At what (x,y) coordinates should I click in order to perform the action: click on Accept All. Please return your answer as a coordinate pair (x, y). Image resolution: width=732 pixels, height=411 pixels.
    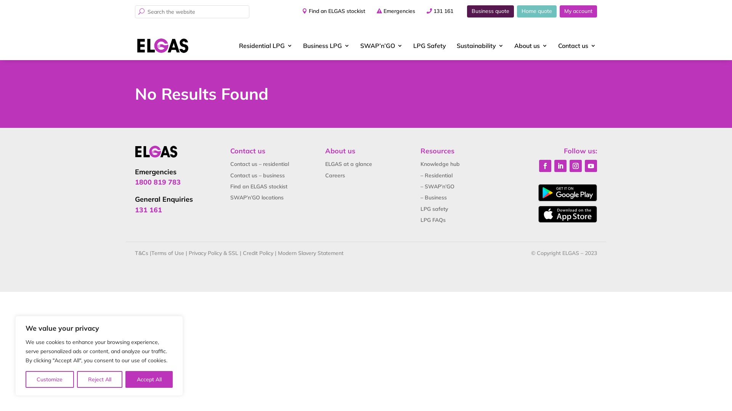
    Looking at the image, I should click on (149, 379).